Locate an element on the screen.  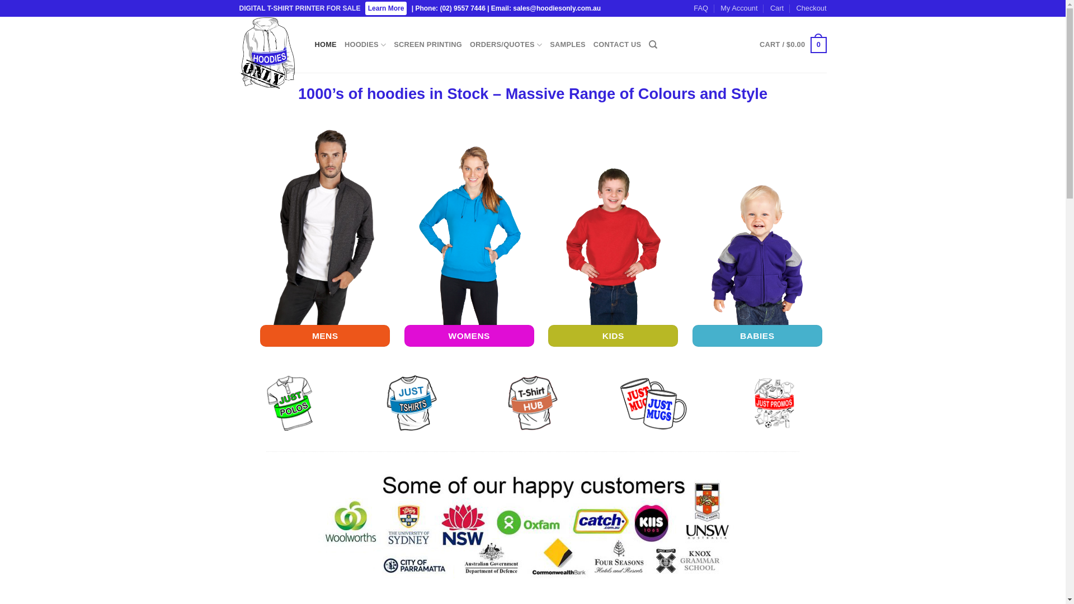
BABIES is located at coordinates (757, 336).